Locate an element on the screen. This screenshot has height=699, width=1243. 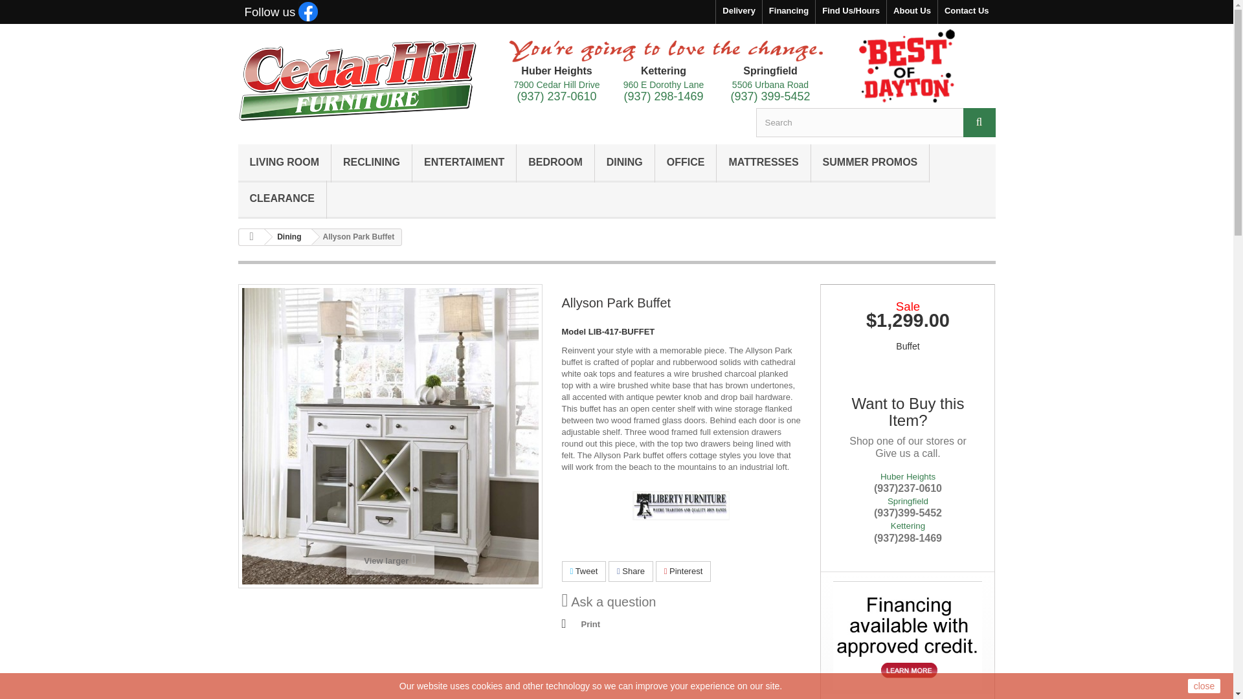
960 E Dorothy Lane is located at coordinates (664, 85).